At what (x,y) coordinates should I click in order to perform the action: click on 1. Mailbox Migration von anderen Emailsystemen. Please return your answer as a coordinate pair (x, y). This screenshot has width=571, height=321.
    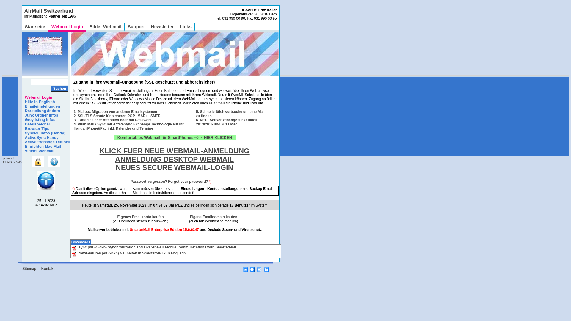
    Looking at the image, I should click on (115, 112).